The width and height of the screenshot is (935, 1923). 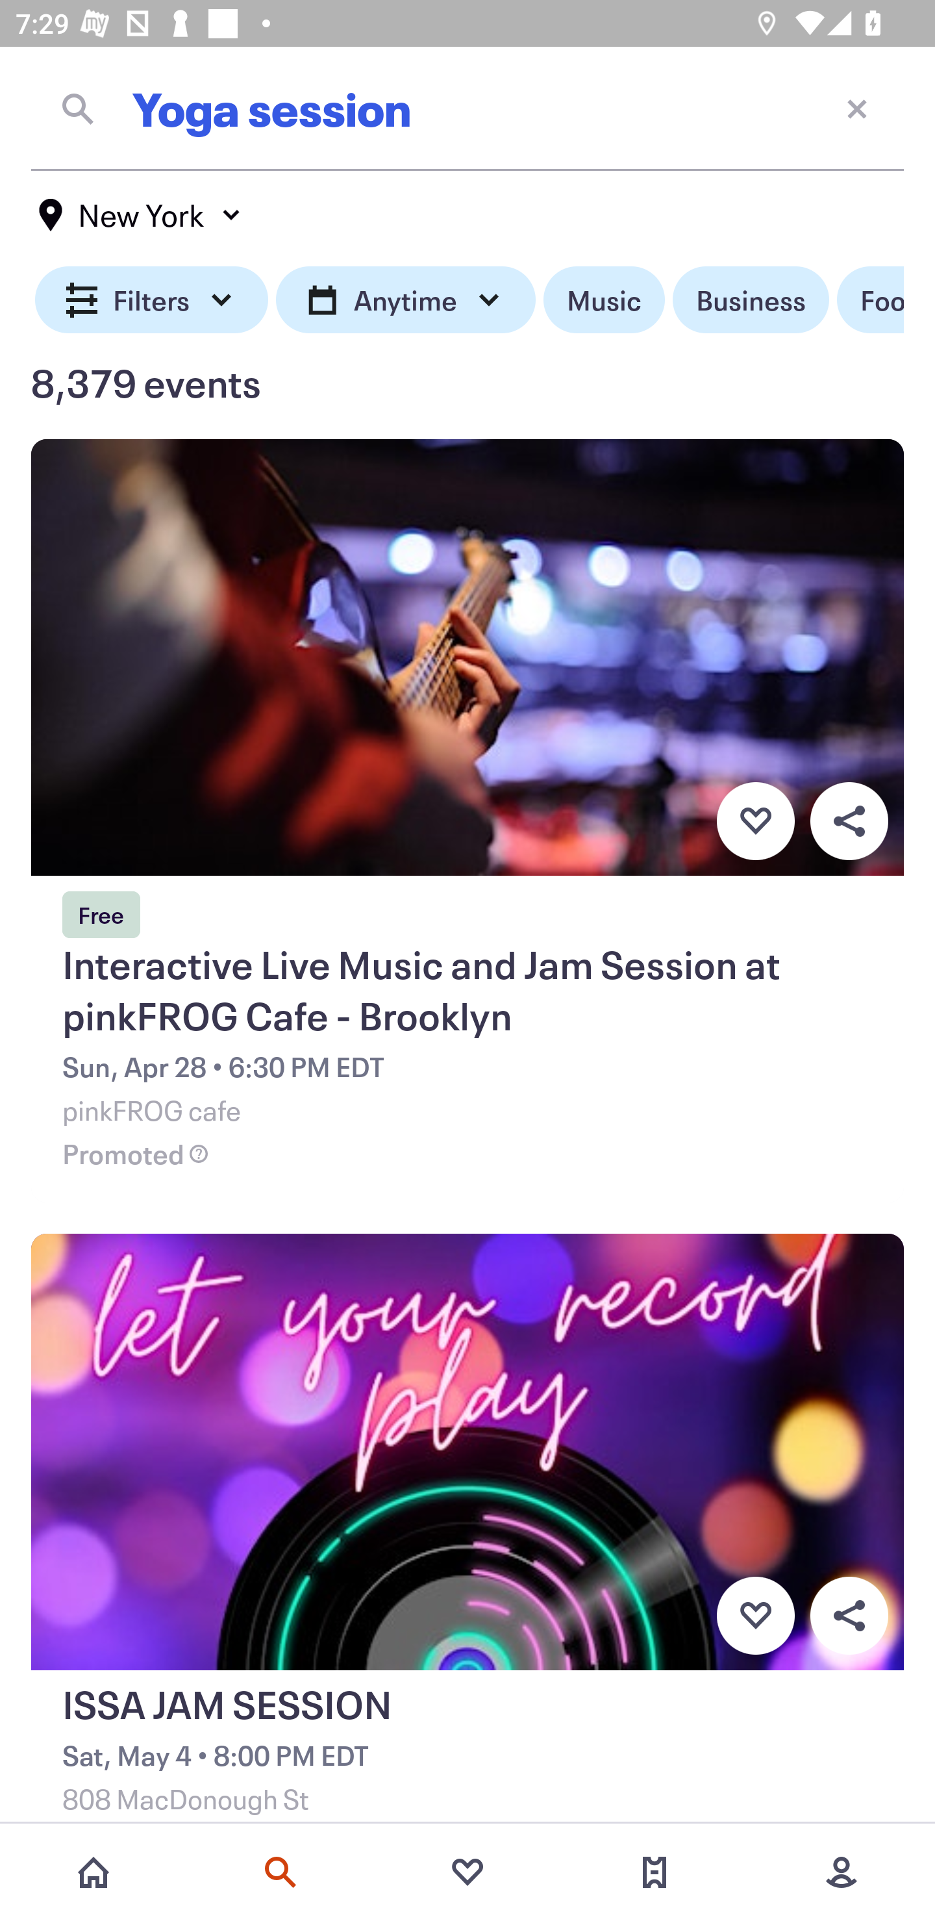 What do you see at coordinates (93, 1872) in the screenshot?
I see `Home` at bounding box center [93, 1872].